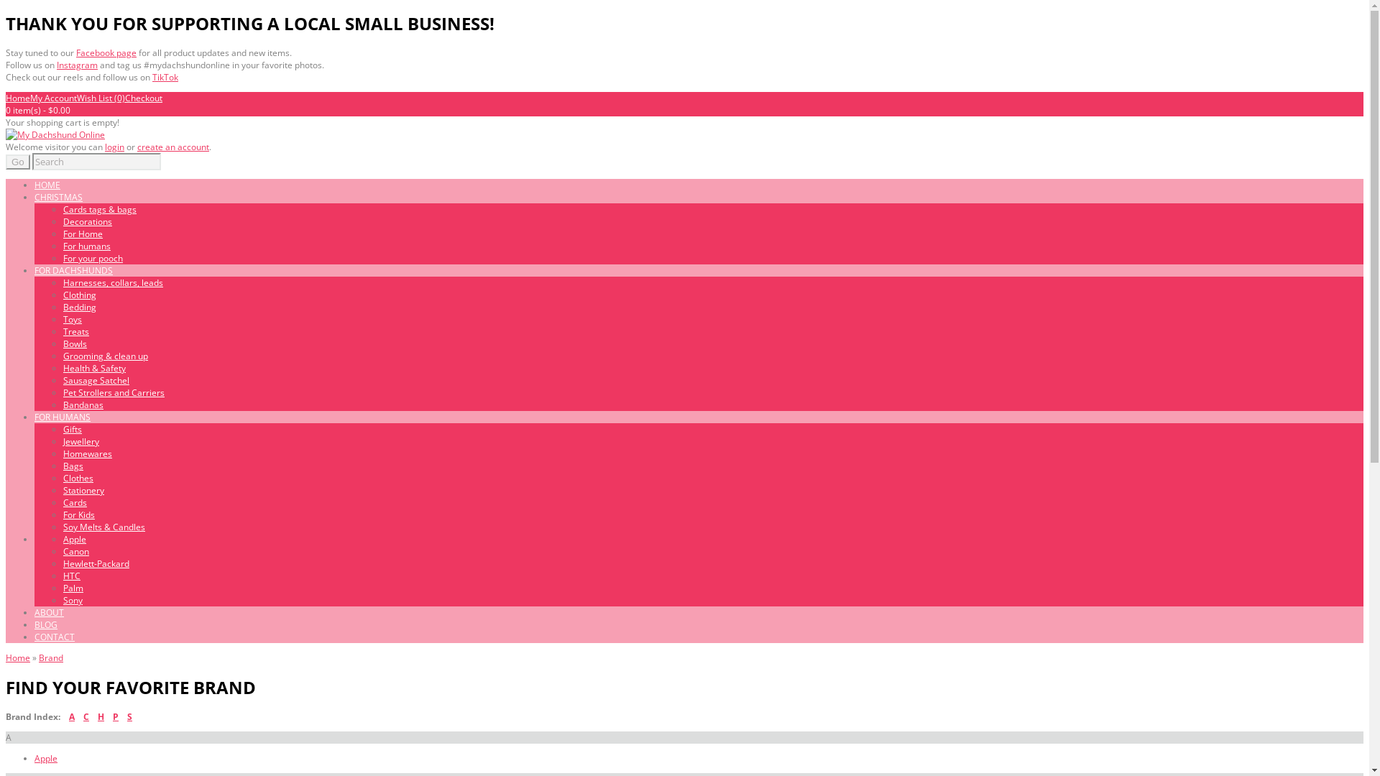 The image size is (1380, 776). I want to click on Instagram, so click(78, 65).